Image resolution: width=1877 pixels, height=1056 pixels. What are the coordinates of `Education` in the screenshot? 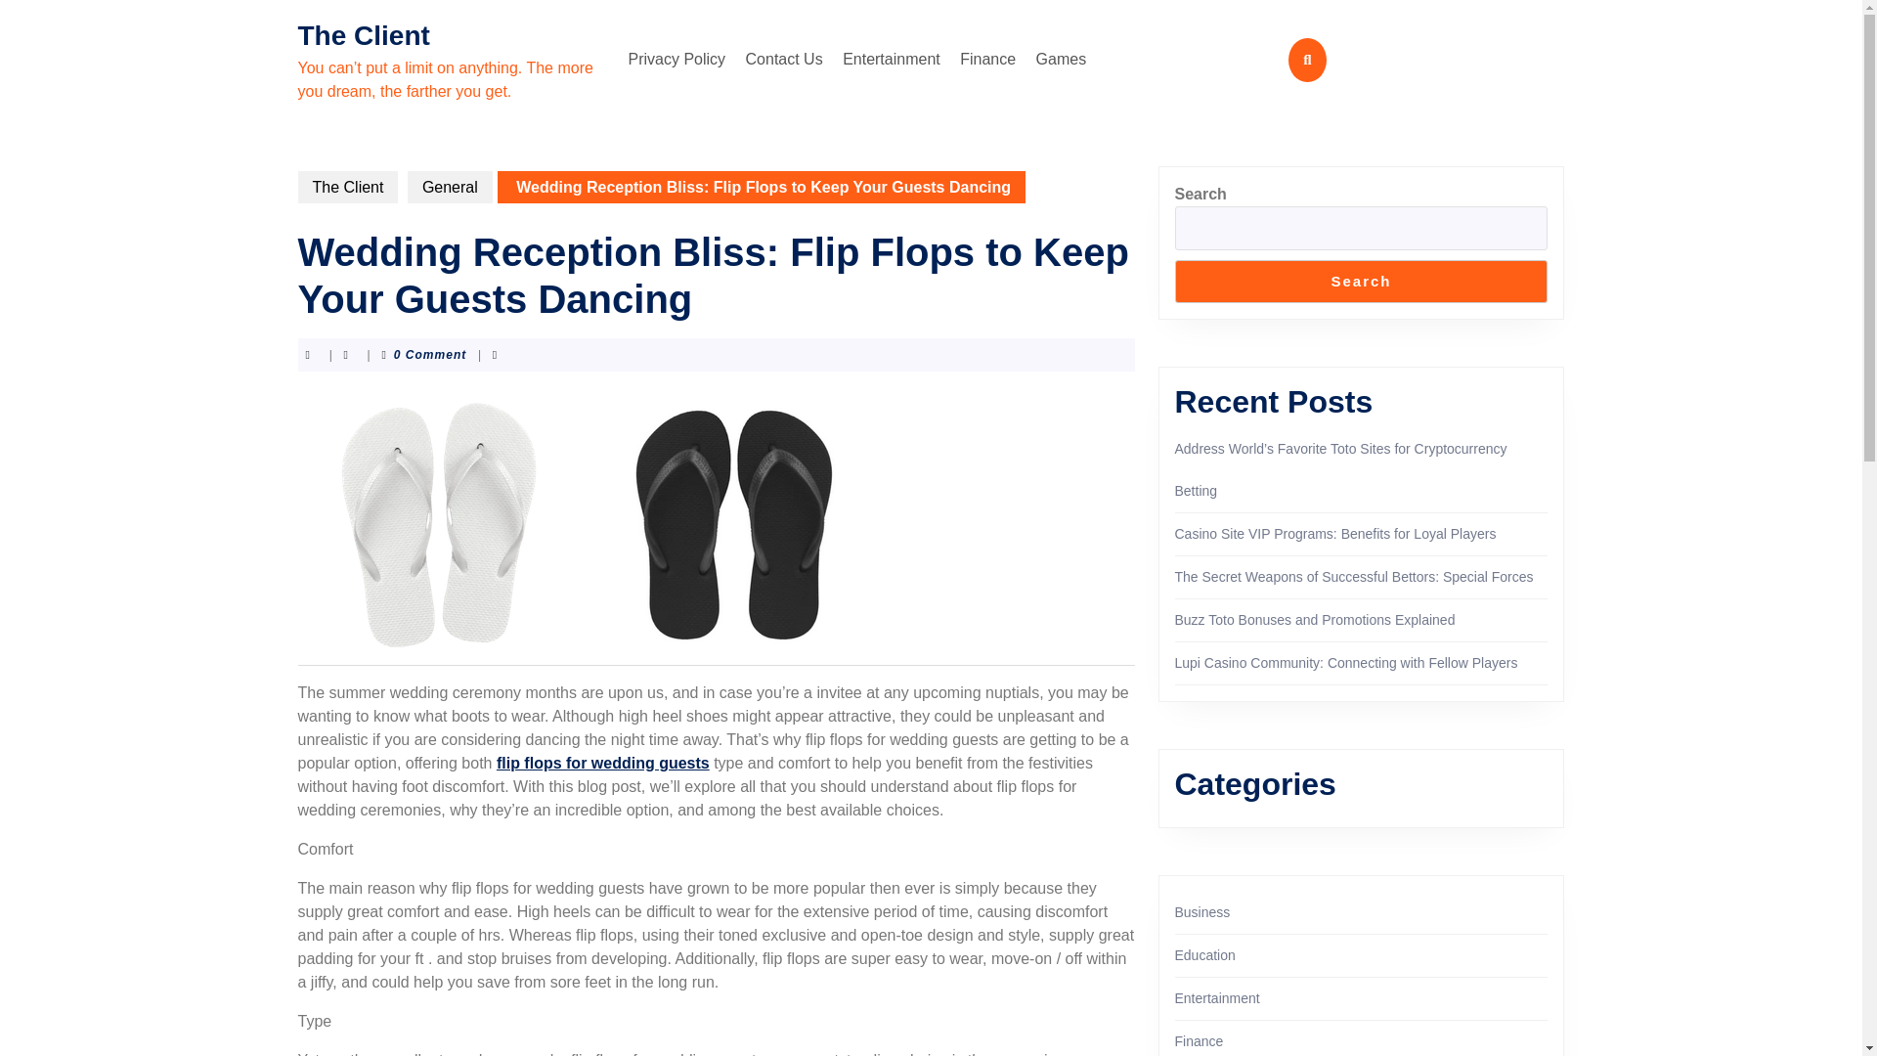 It's located at (1204, 954).